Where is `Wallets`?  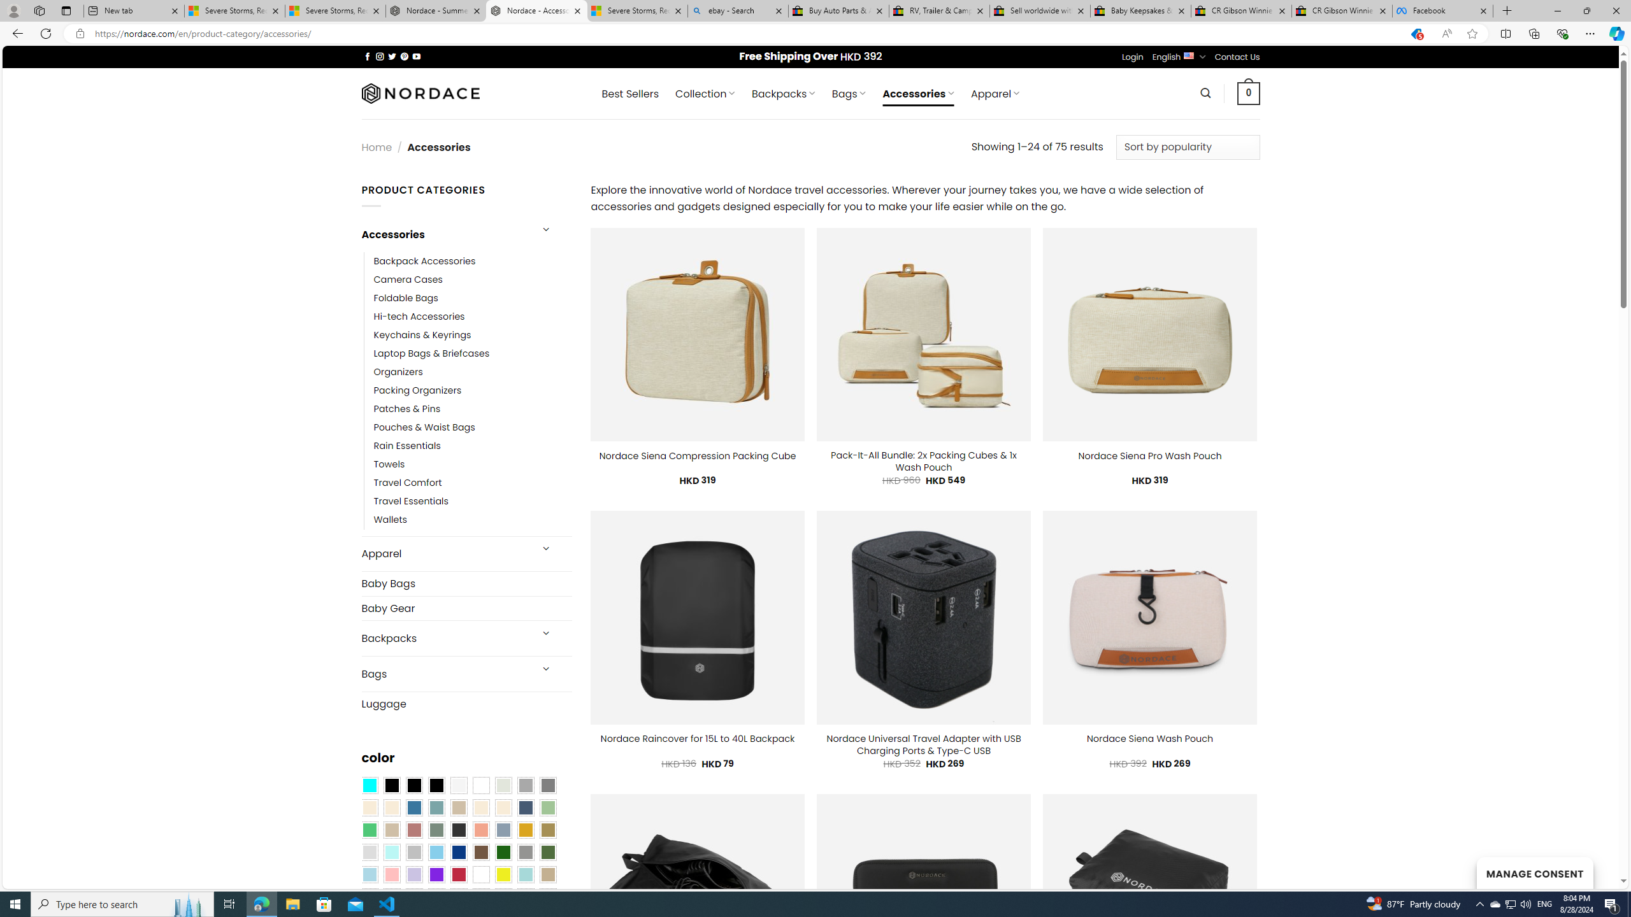 Wallets is located at coordinates (391, 520).